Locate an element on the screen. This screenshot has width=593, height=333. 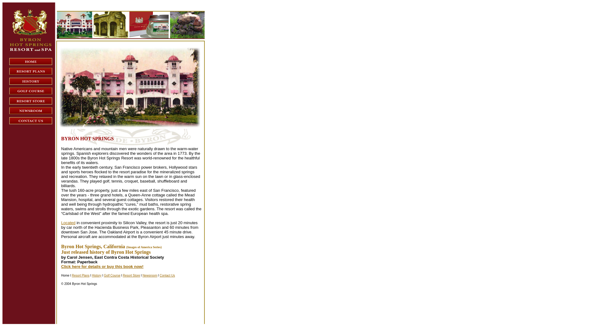
Resort Plans is located at coordinates (80, 275).